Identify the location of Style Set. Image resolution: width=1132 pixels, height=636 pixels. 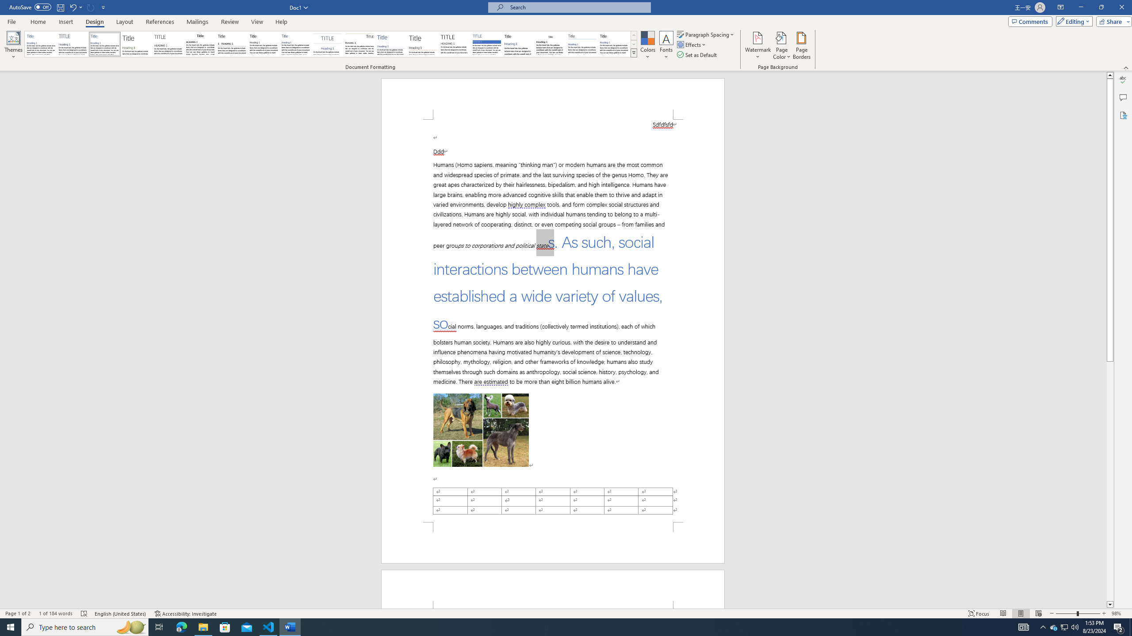
(634, 53).